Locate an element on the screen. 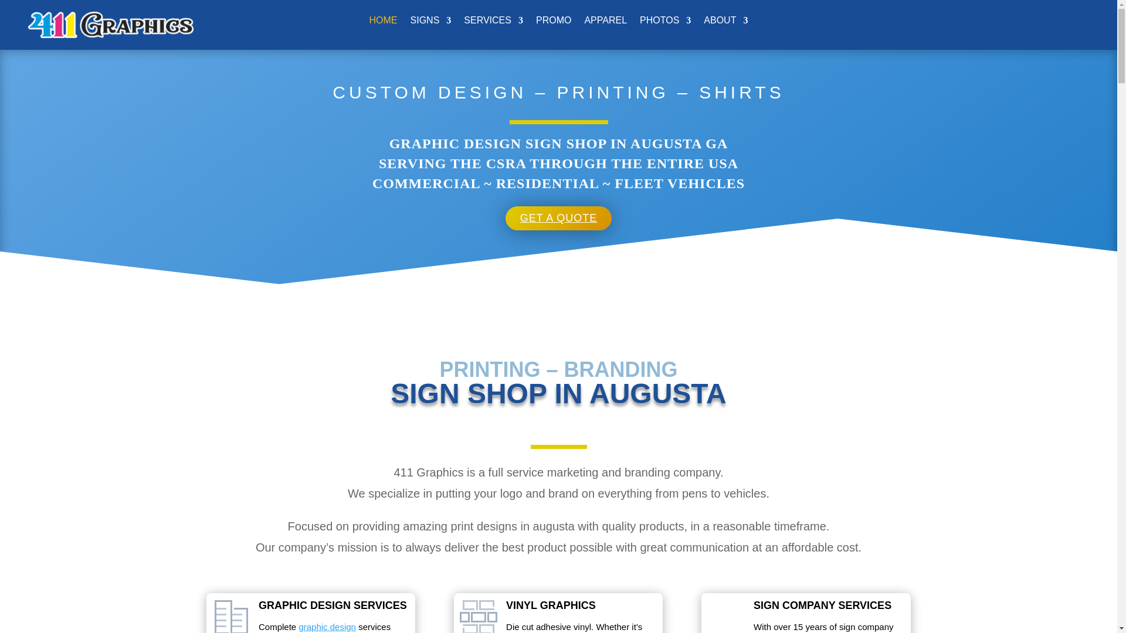 The image size is (1126, 633). HOME is located at coordinates (384, 23).